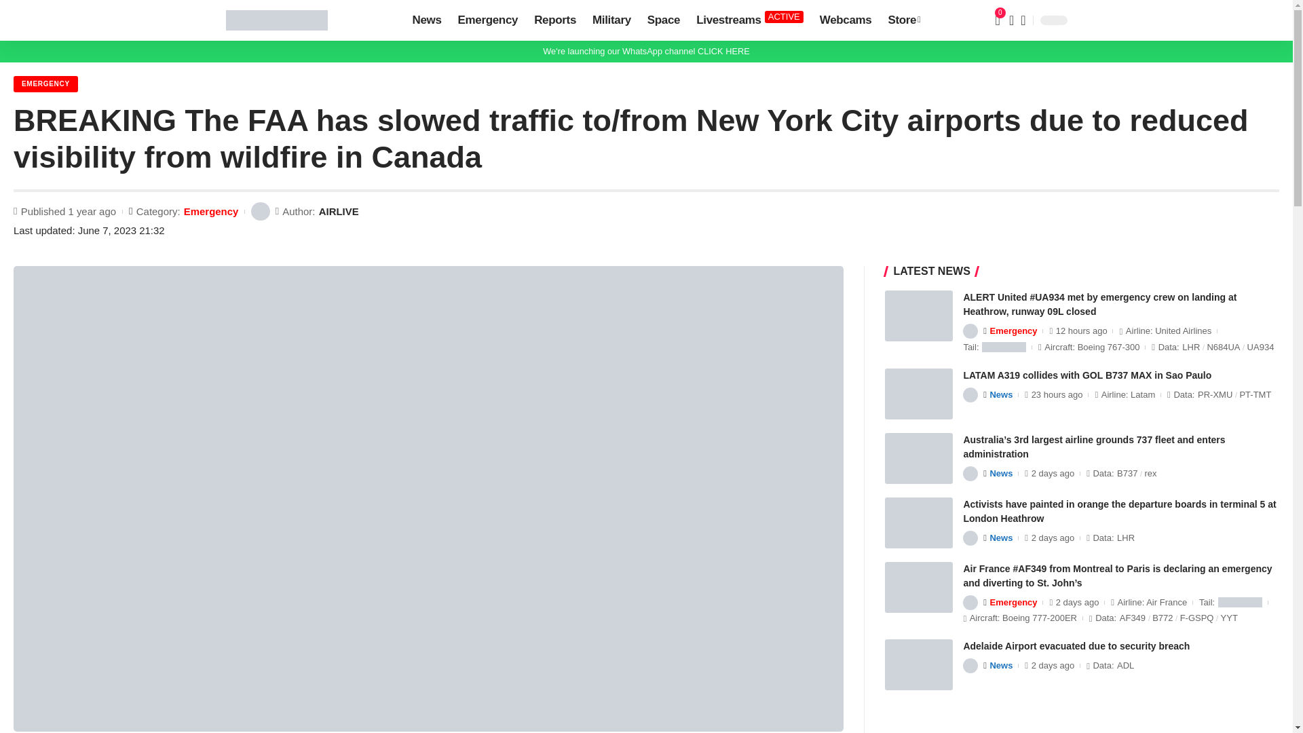 The image size is (1303, 733). What do you see at coordinates (276, 20) in the screenshot?
I see `AIRLIVE` at bounding box center [276, 20].